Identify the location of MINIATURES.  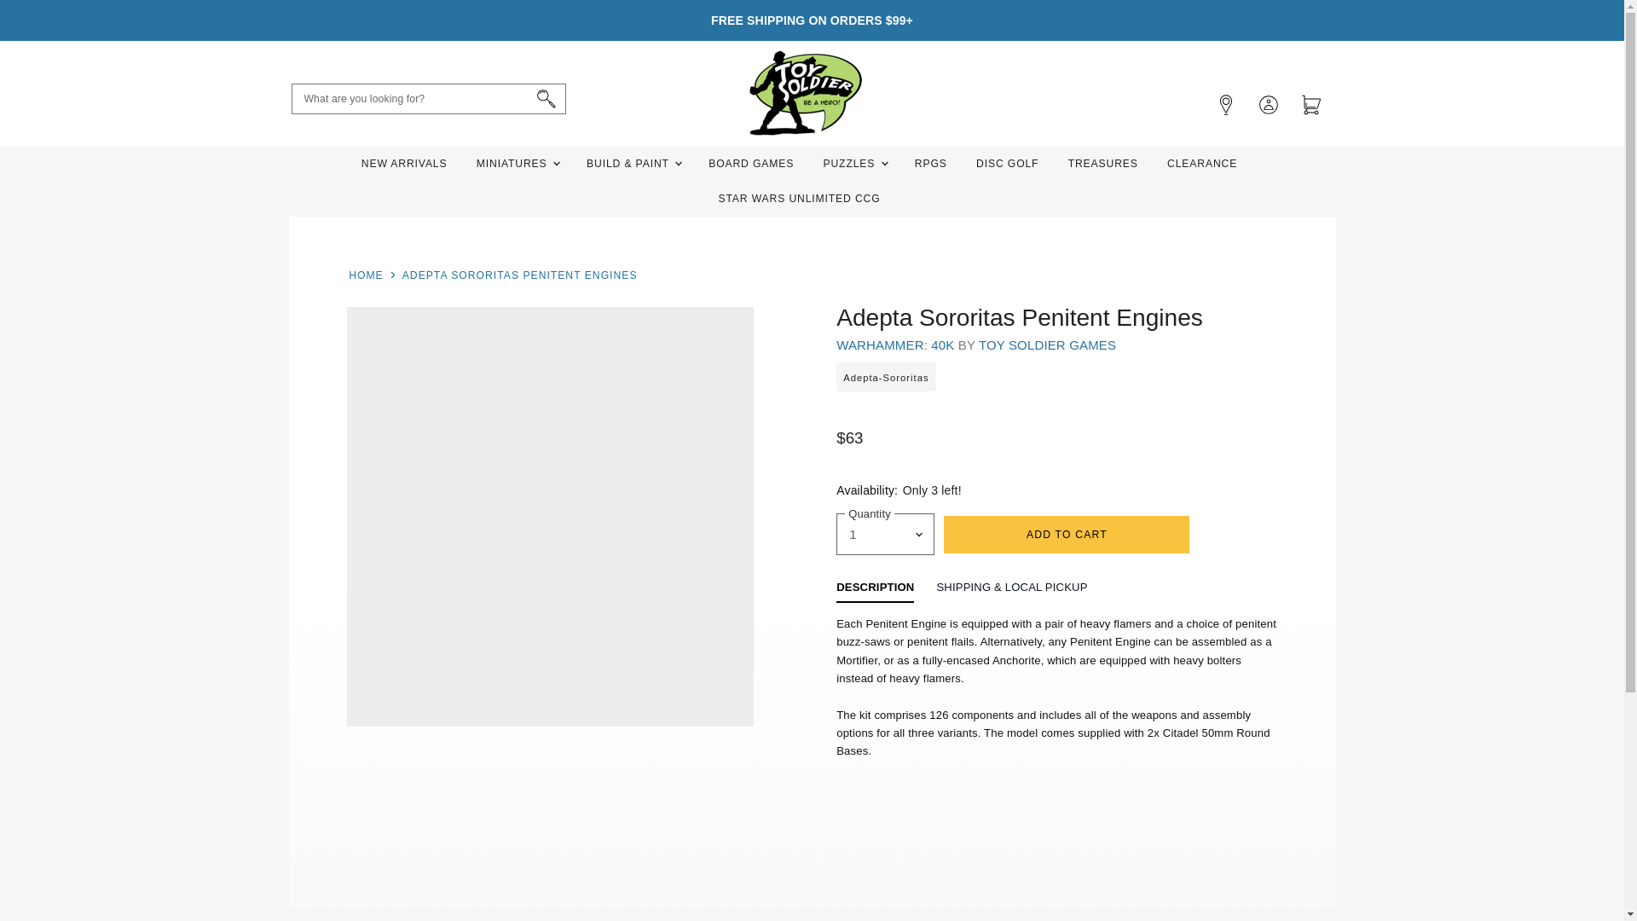
(517, 164).